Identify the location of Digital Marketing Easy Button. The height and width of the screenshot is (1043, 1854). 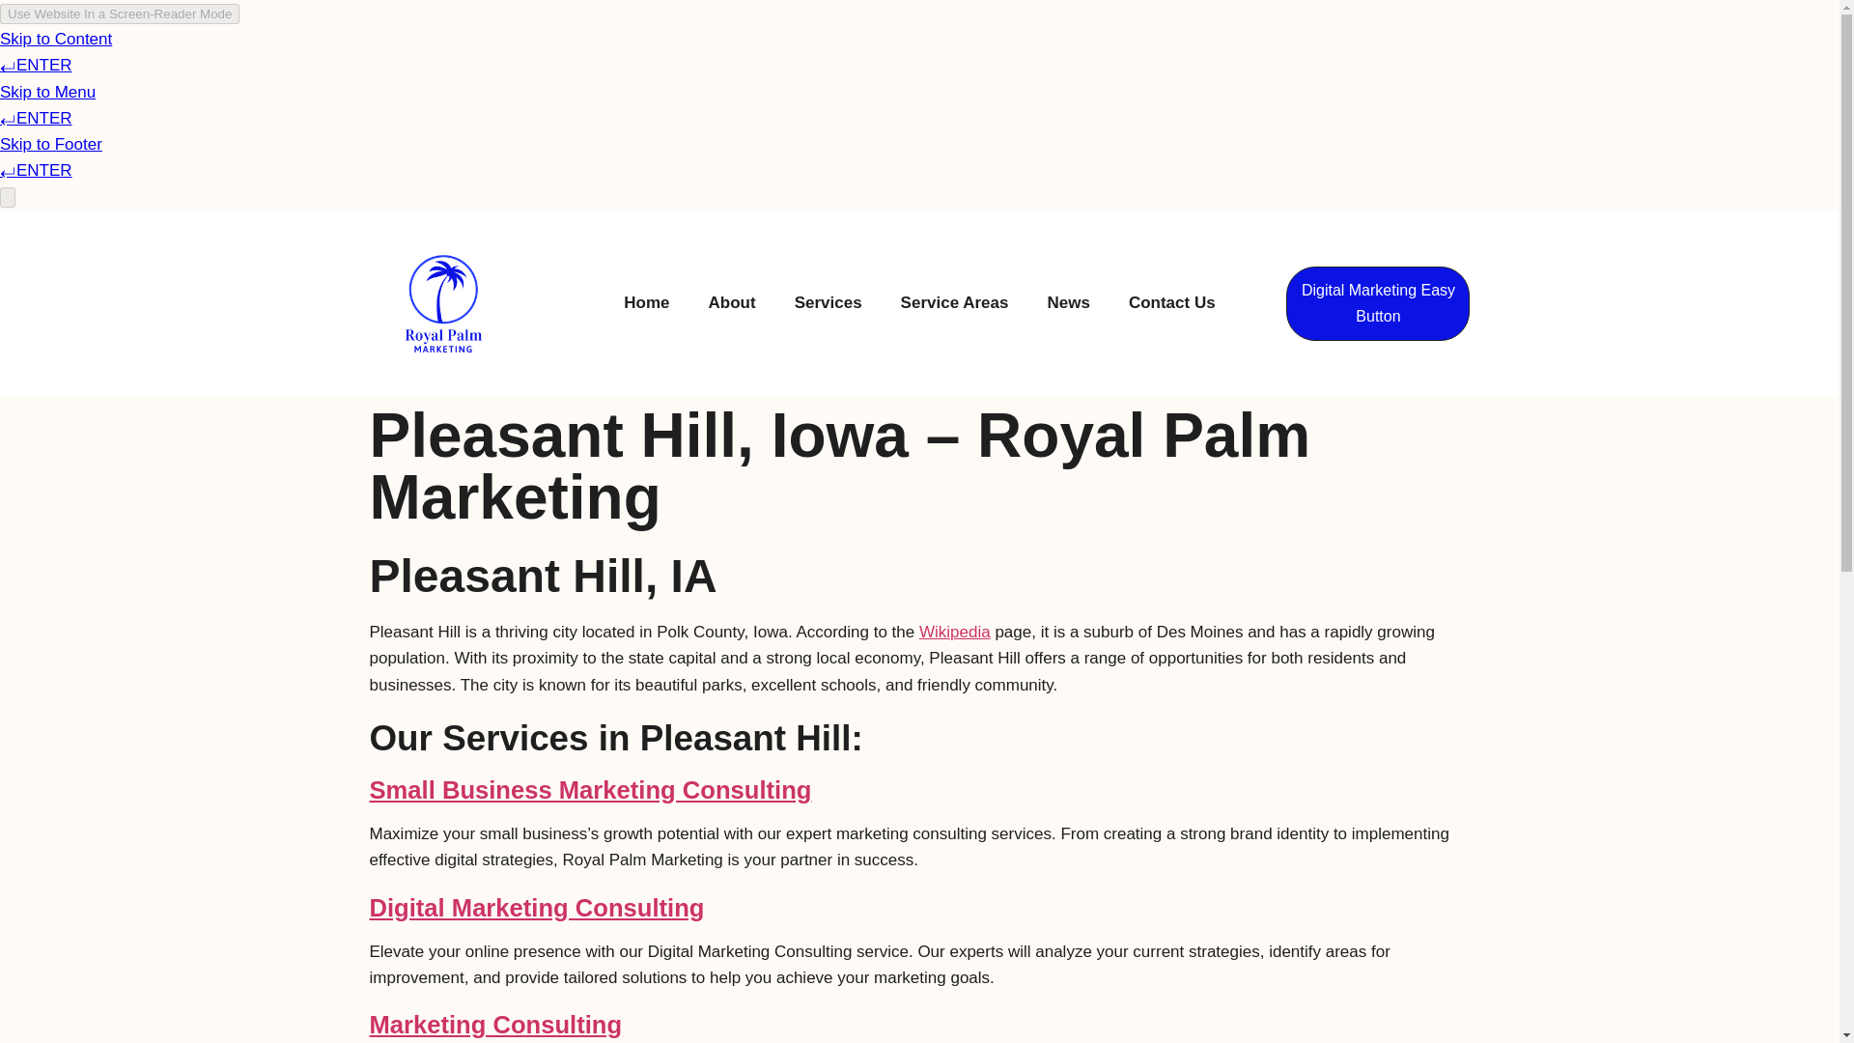
(1378, 303).